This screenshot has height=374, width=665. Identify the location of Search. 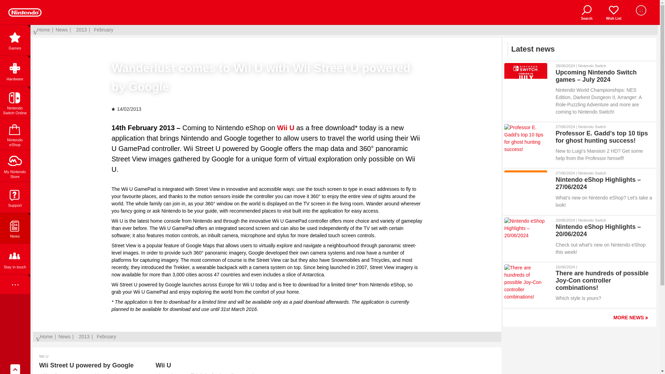
(587, 12).